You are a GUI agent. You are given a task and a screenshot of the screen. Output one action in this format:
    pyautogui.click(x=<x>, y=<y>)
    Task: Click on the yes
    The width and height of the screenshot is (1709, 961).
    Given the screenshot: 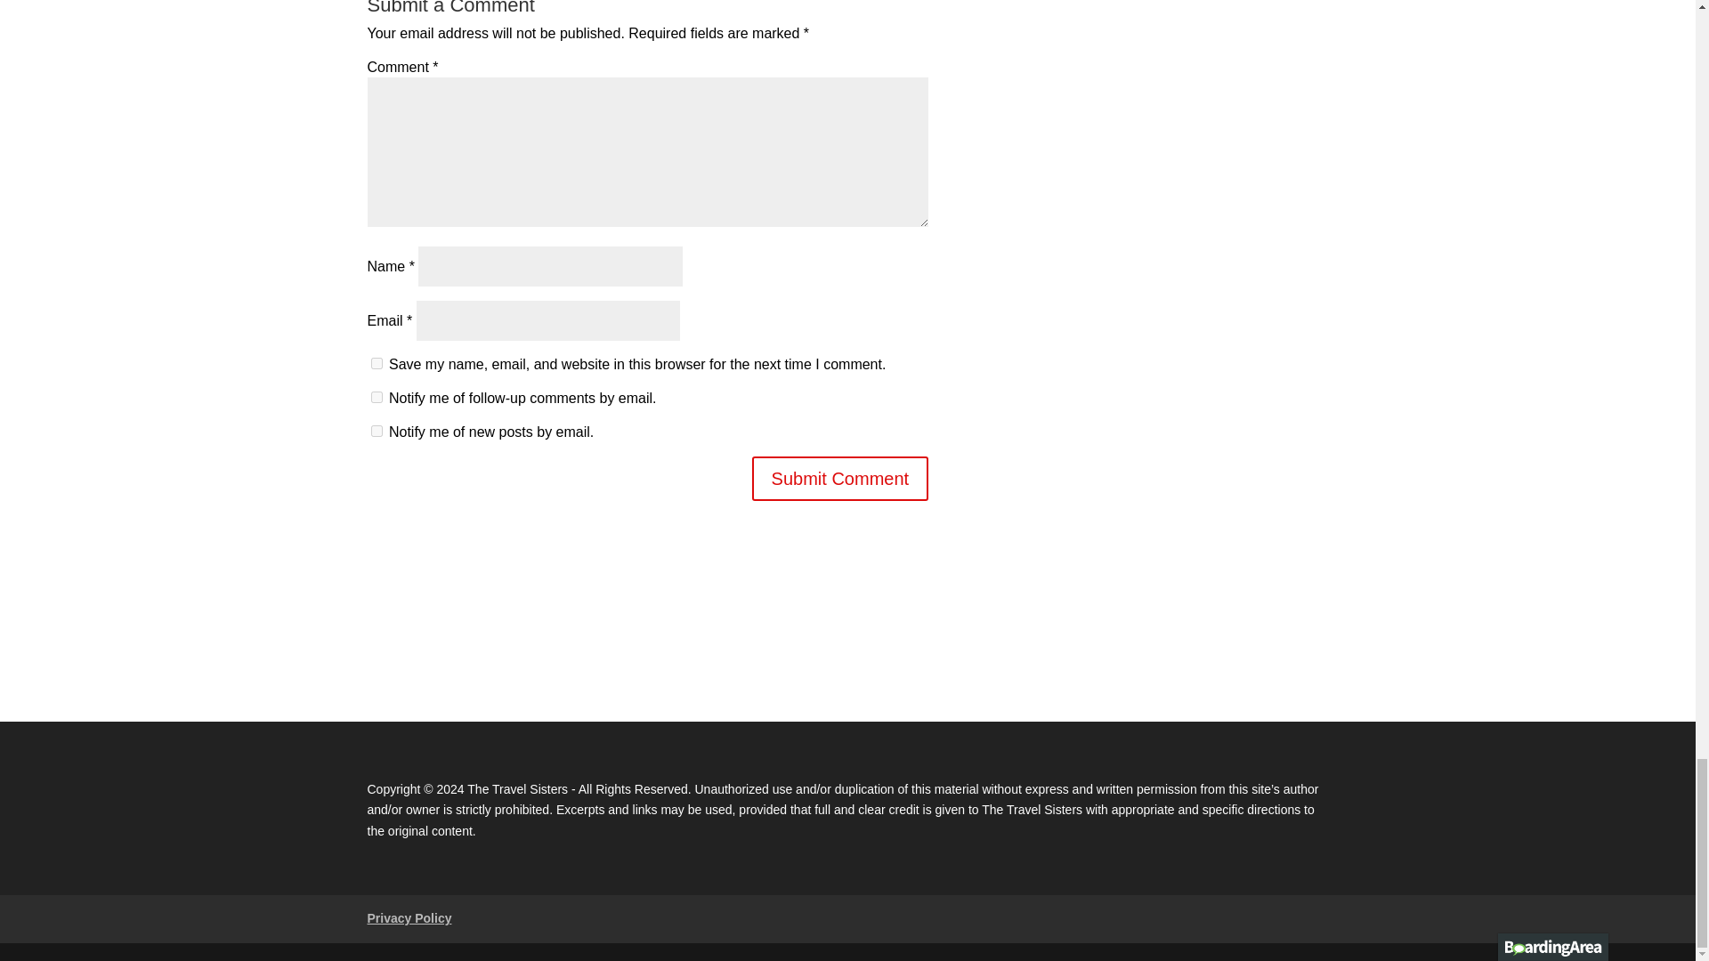 What is the action you would take?
    pyautogui.click(x=376, y=363)
    